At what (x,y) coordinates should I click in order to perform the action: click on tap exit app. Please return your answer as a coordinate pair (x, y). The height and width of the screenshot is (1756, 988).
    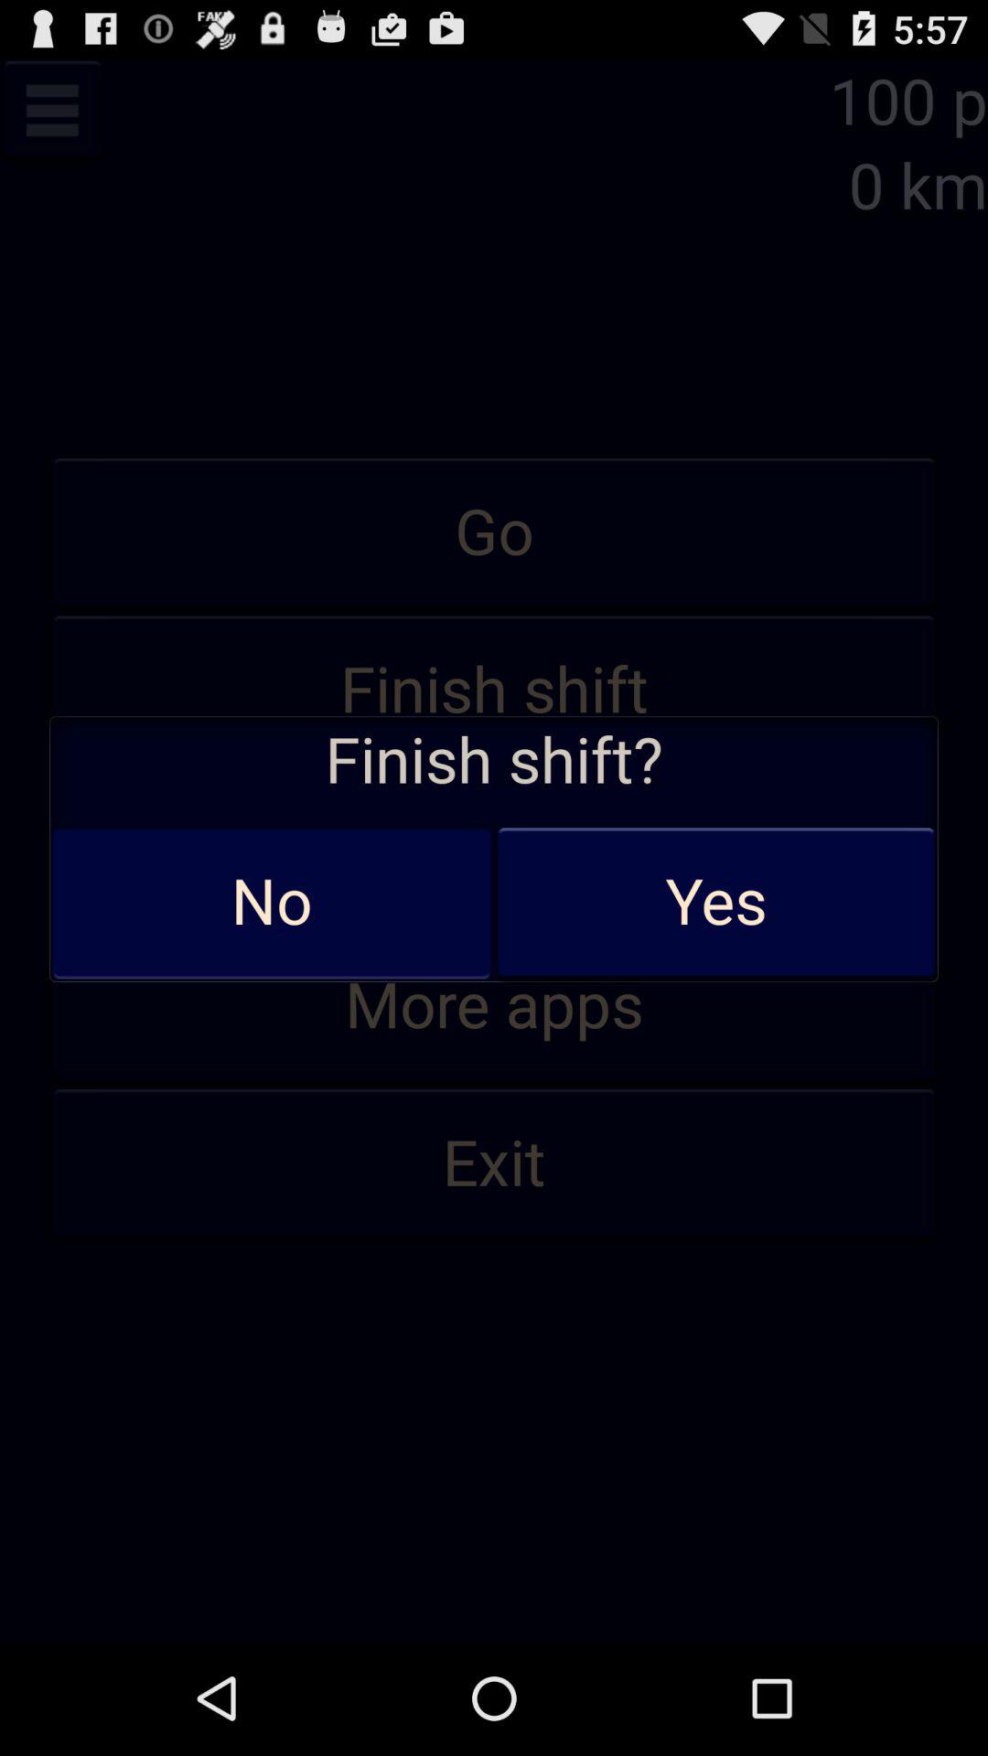
    Looking at the image, I should click on (494, 1164).